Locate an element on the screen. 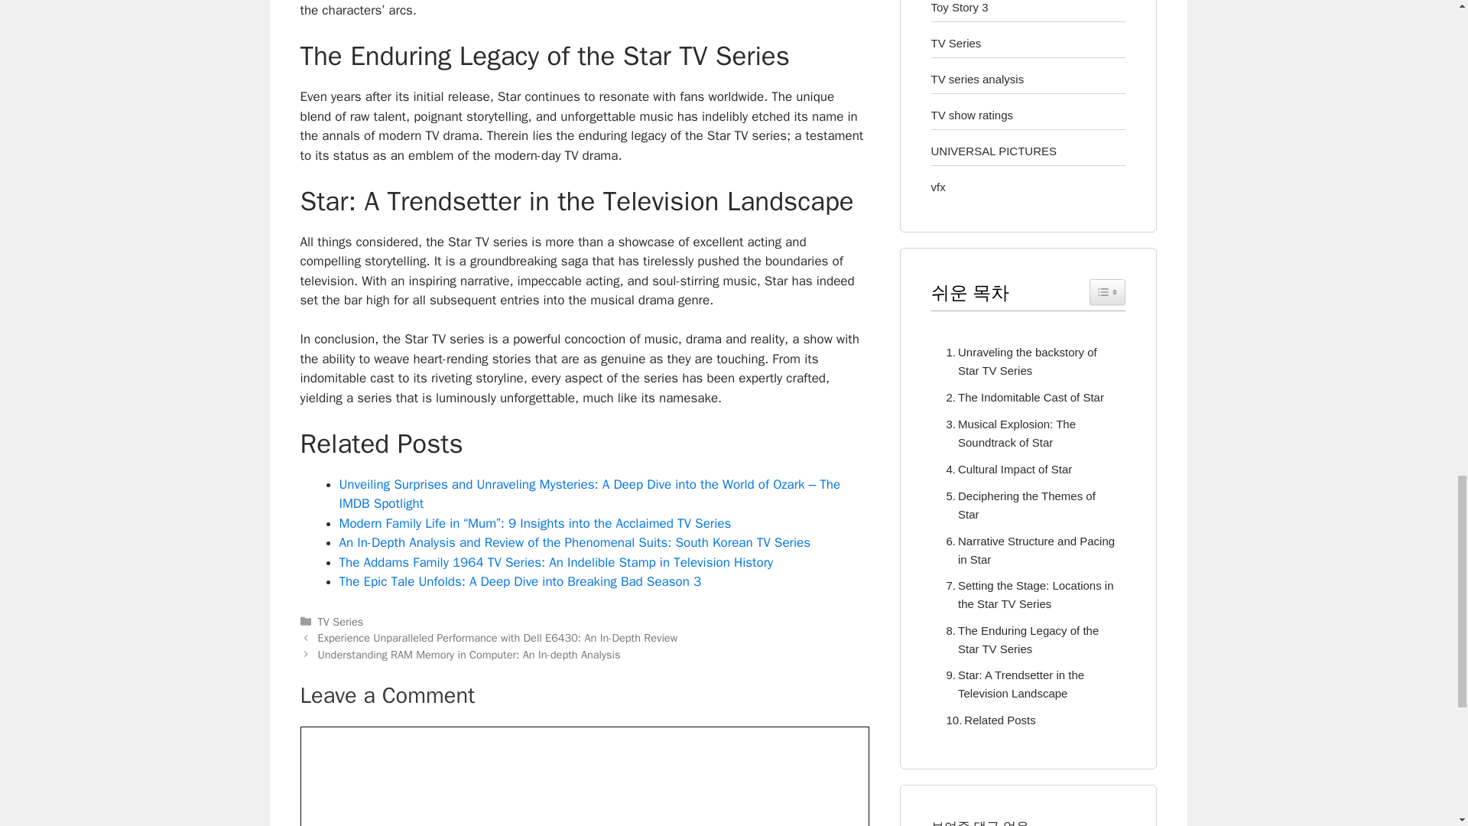 The width and height of the screenshot is (1468, 826). Cultural Impact of Star is located at coordinates (1006, 470).